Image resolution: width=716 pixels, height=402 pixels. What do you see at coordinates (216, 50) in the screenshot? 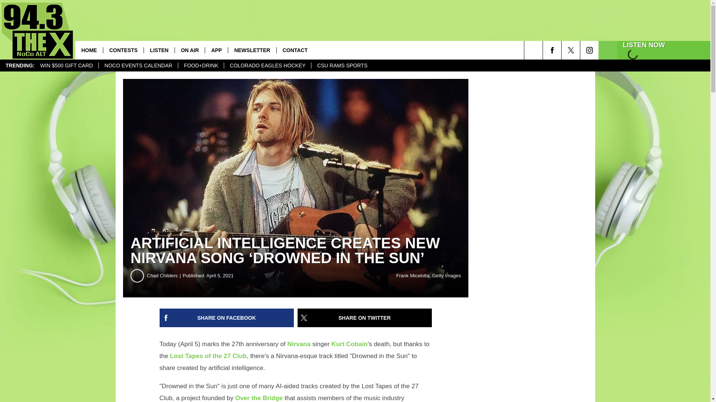
I see `APP` at bounding box center [216, 50].